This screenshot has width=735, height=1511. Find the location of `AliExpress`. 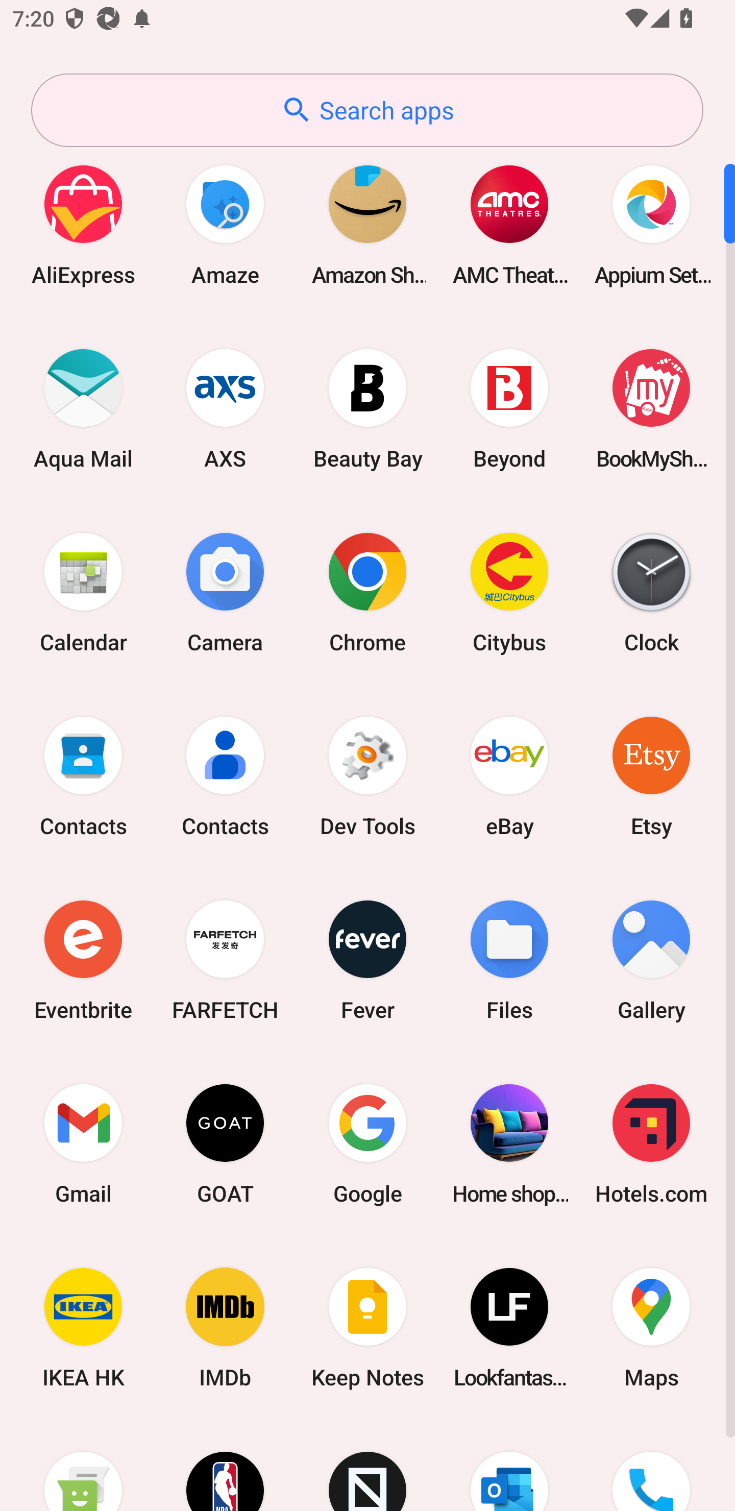

AliExpress is located at coordinates (83, 225).